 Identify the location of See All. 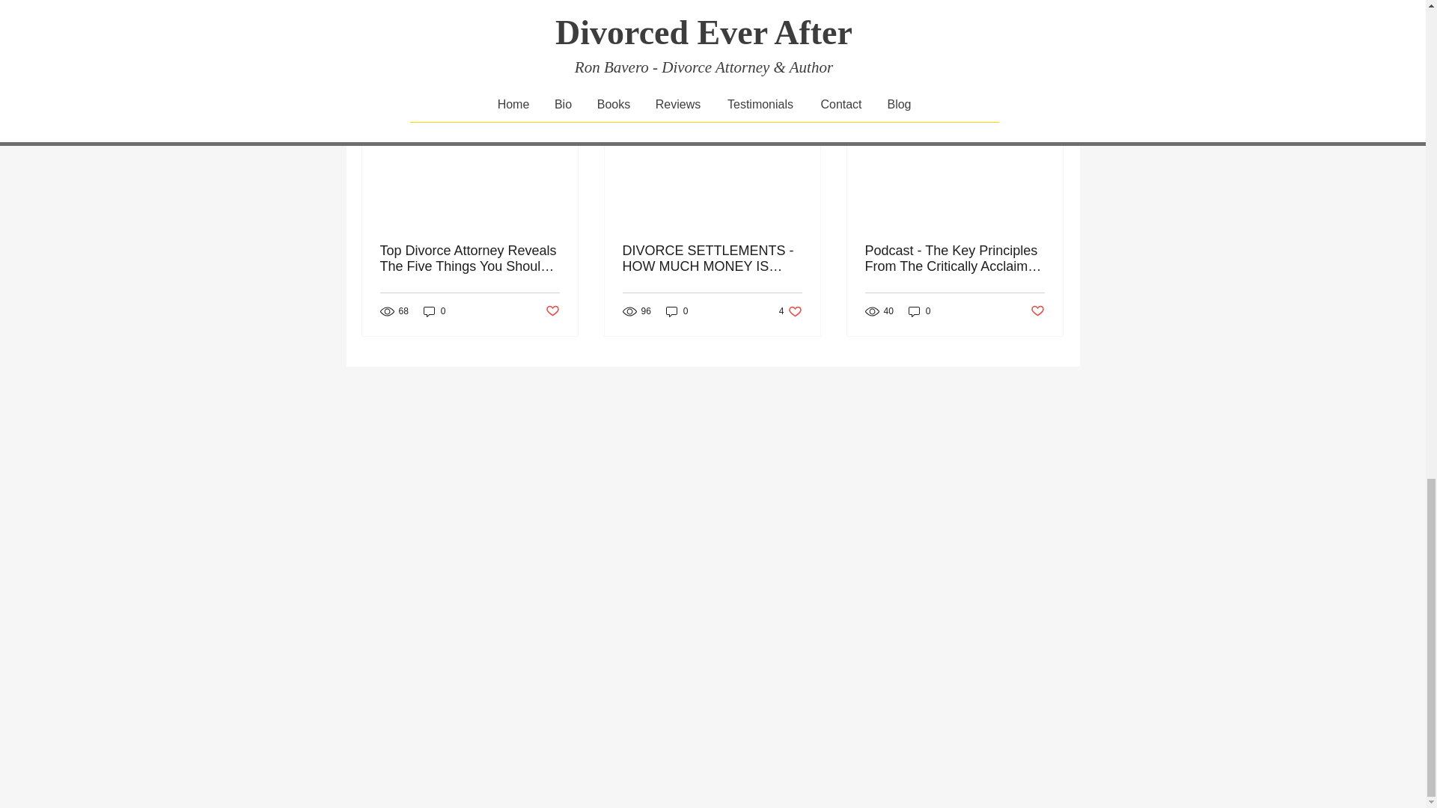
(1048, 76).